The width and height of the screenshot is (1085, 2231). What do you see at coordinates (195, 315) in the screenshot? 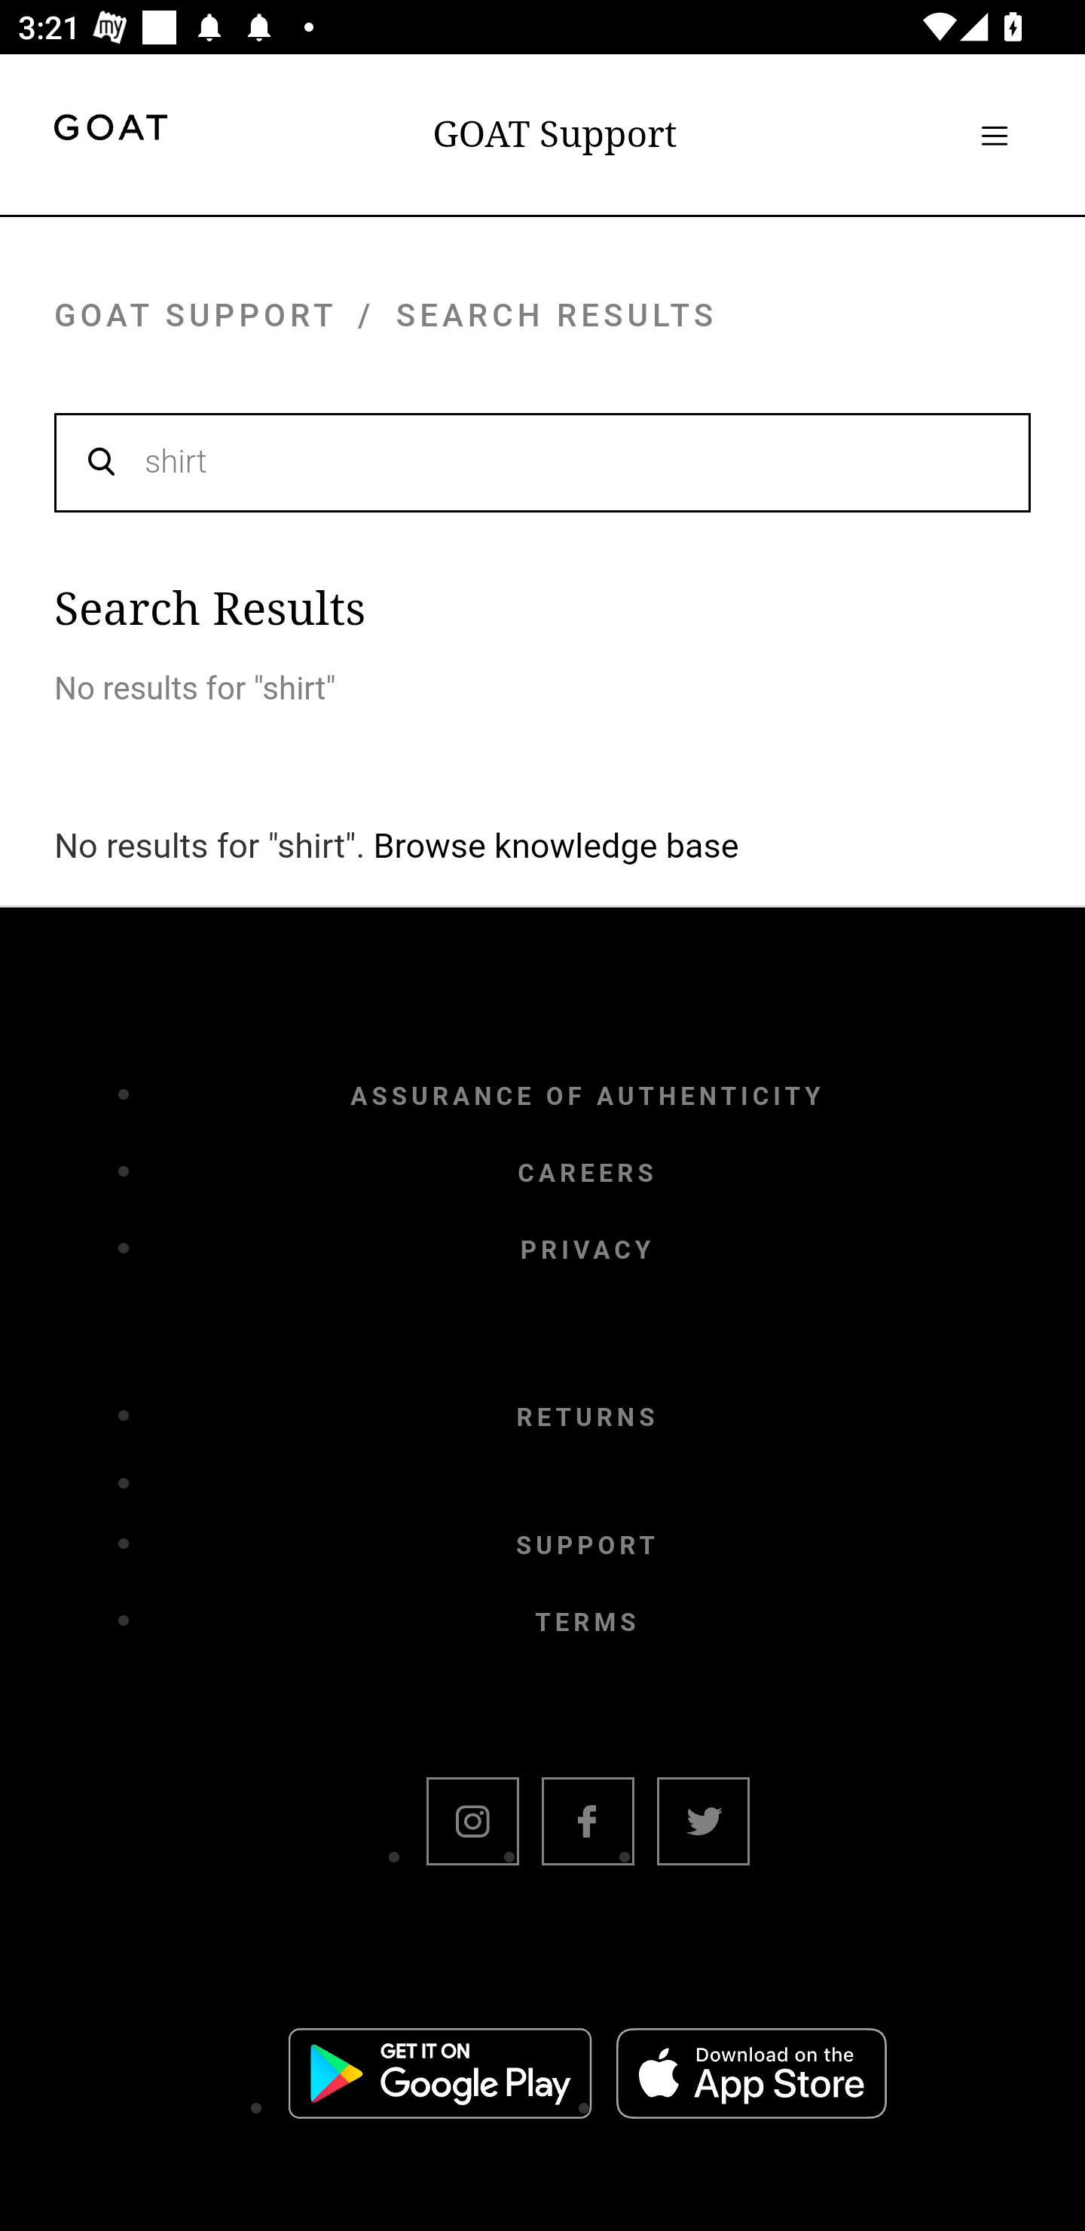
I see `GOAT SUPPORT` at bounding box center [195, 315].